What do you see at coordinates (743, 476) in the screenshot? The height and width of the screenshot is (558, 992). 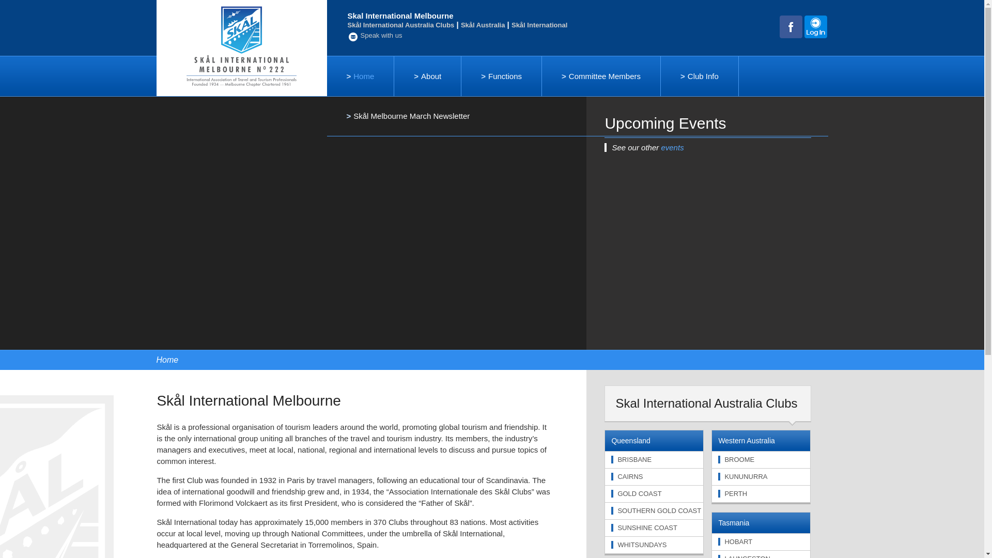 I see `KUNUNURRA` at bounding box center [743, 476].